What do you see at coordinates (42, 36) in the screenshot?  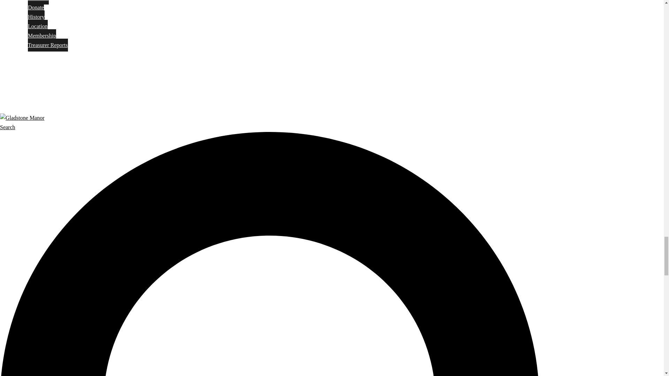 I see `Membership` at bounding box center [42, 36].